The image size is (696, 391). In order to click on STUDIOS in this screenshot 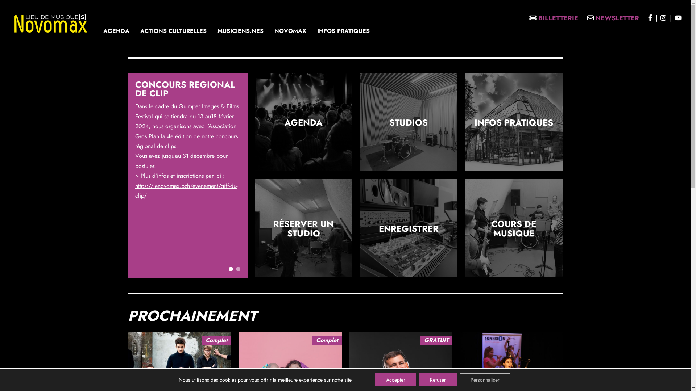, I will do `click(409, 122)`.